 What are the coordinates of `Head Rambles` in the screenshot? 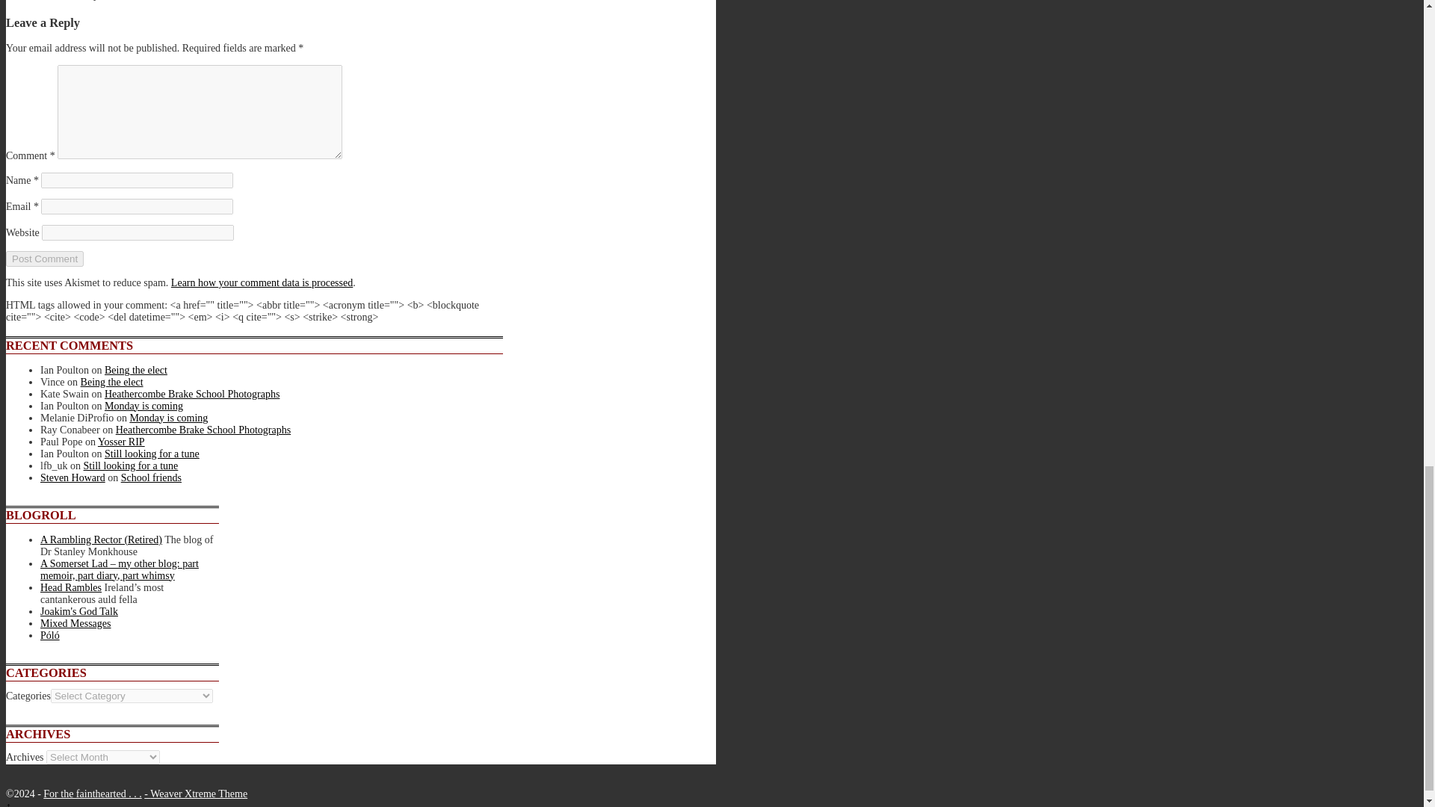 It's located at (70, 587).